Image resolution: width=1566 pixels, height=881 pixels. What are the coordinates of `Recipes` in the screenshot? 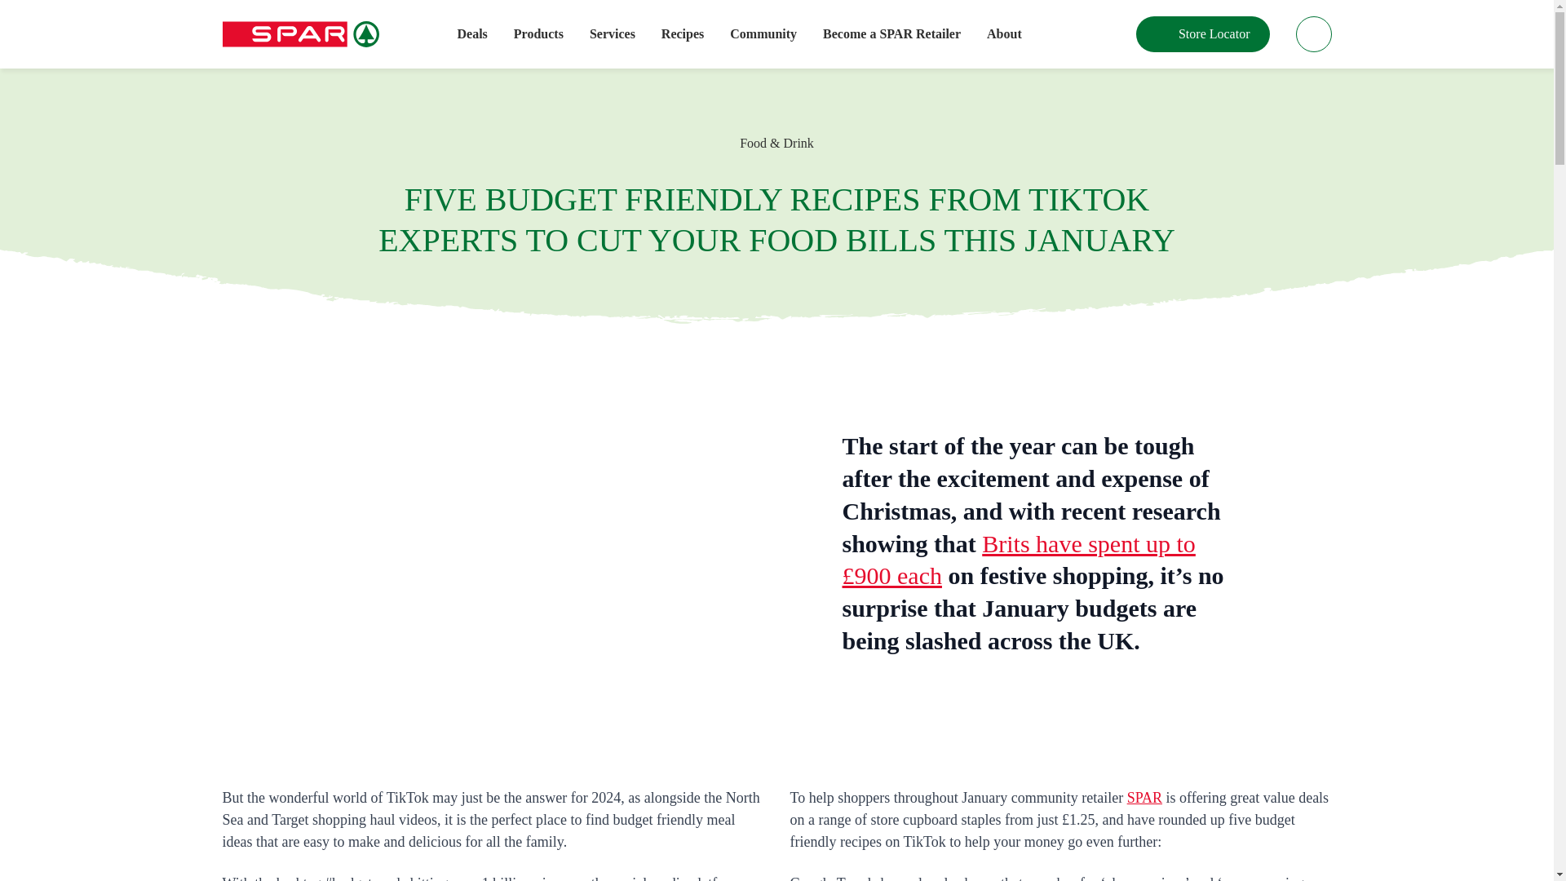 It's located at (682, 34).